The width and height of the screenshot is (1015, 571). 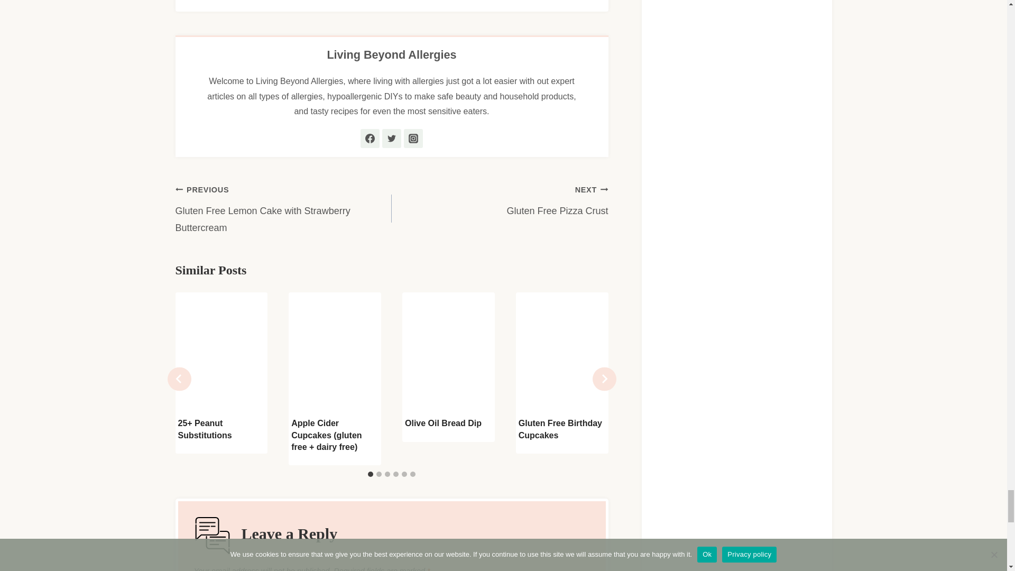 What do you see at coordinates (413, 139) in the screenshot?
I see `Follow Living Beyond Allergies on Instagram` at bounding box center [413, 139].